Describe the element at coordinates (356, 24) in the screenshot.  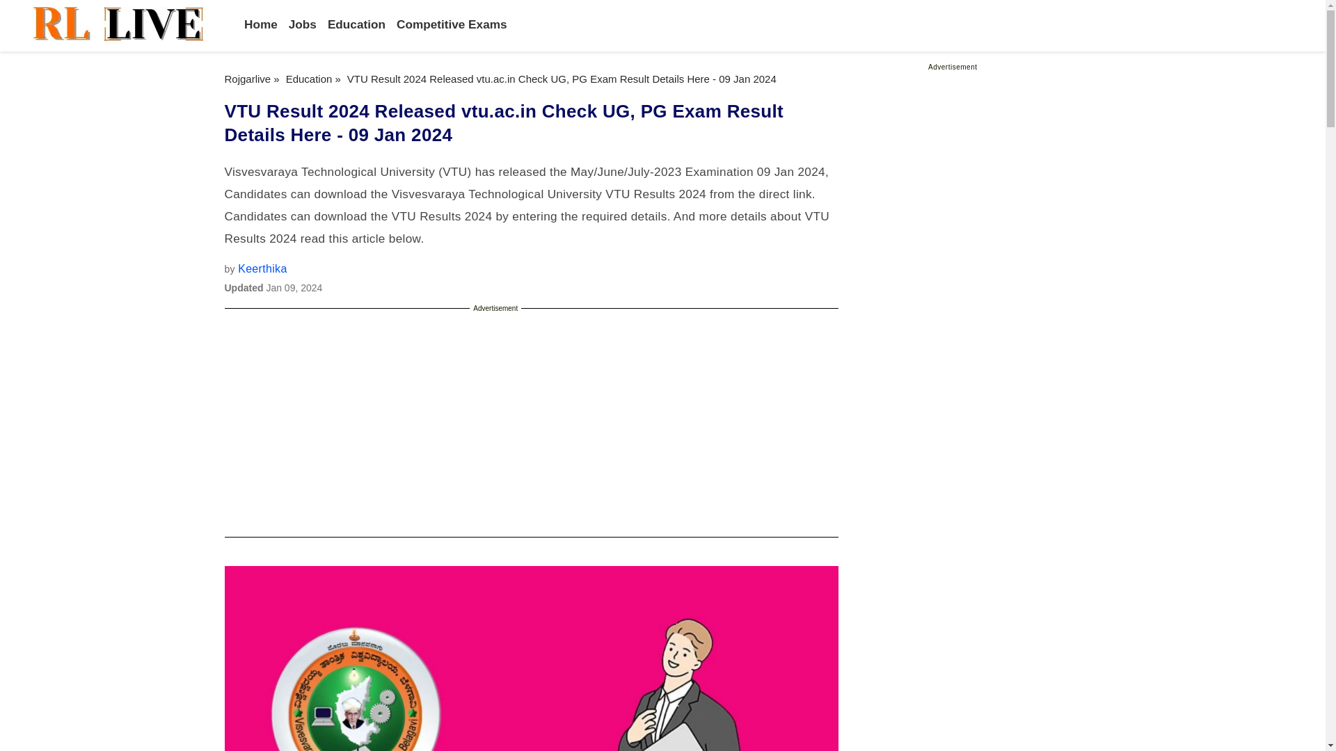
I see `Education` at that location.